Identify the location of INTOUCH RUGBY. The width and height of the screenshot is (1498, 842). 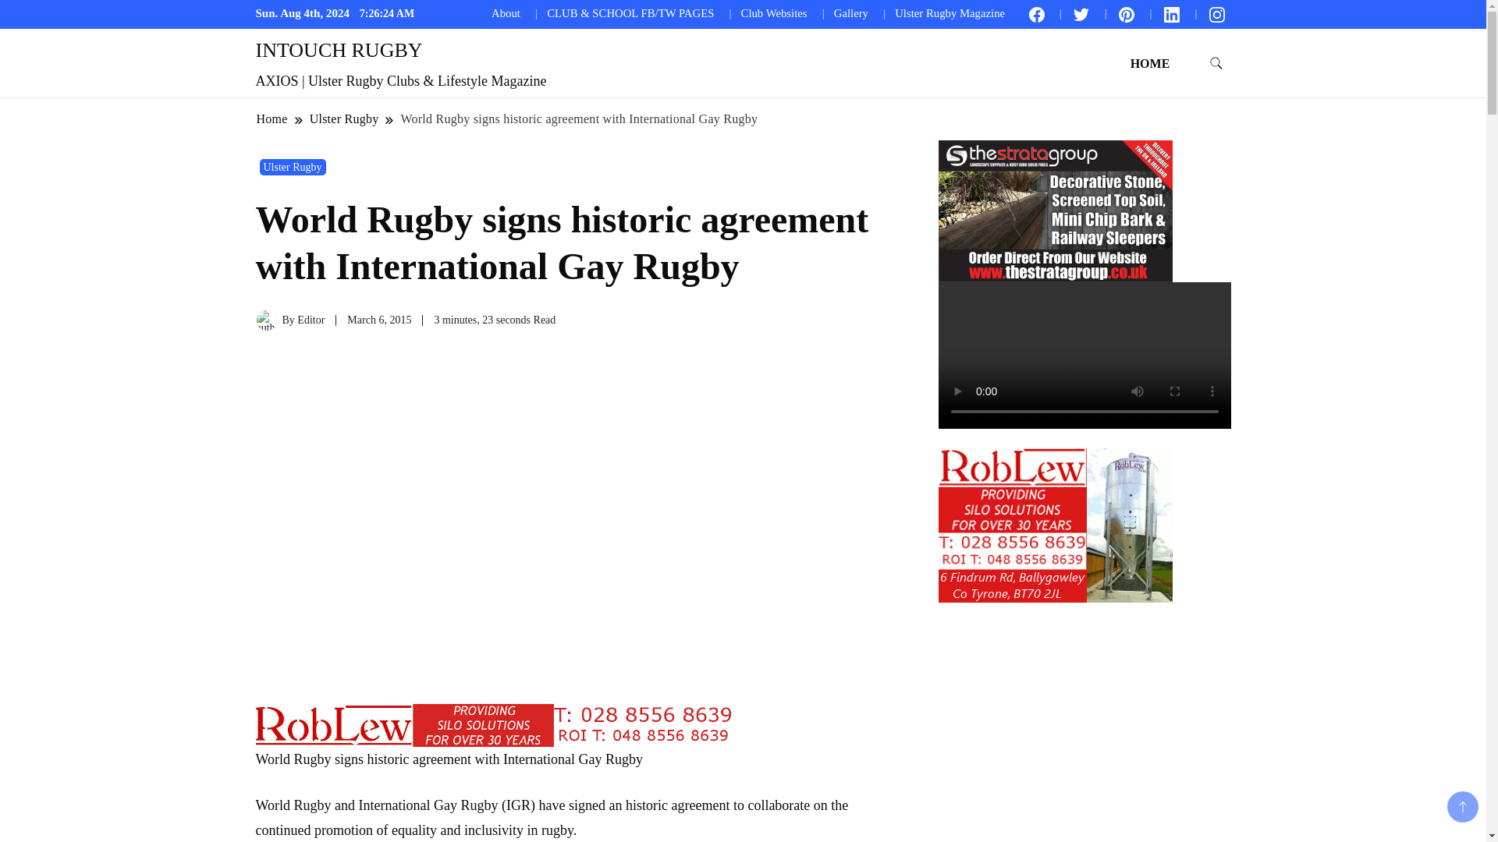
(339, 50).